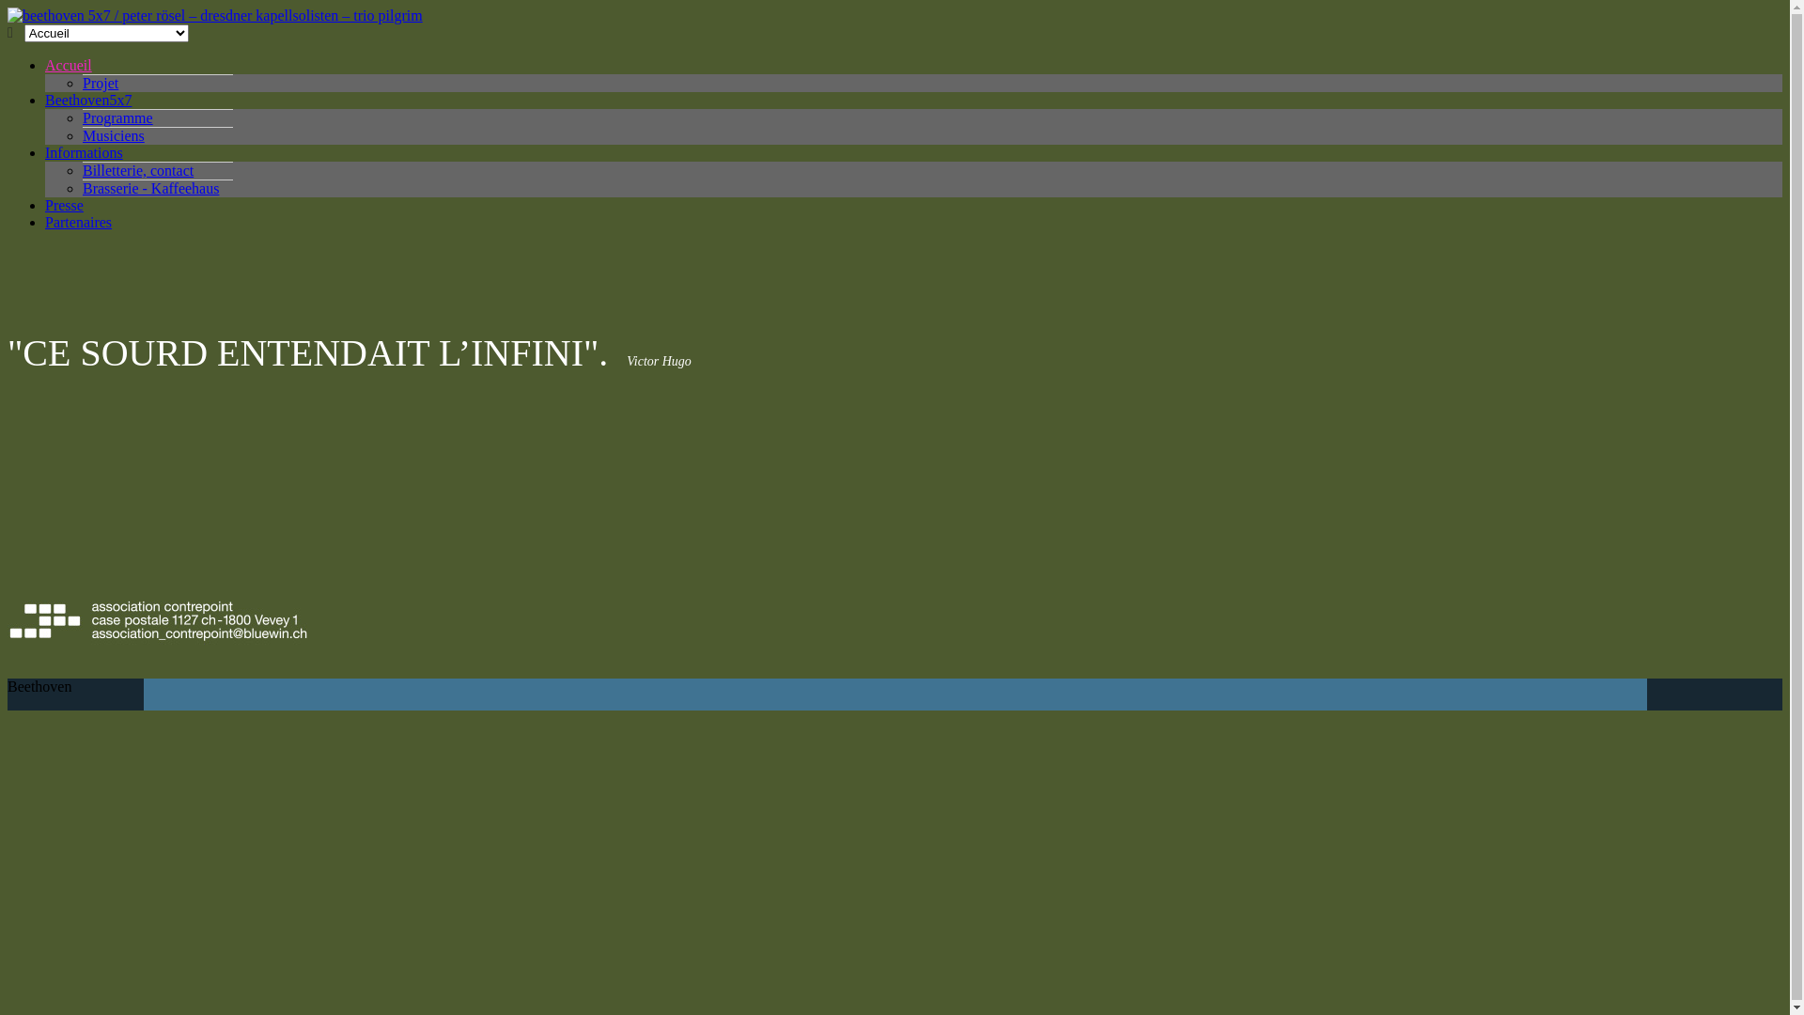 Image resolution: width=1804 pixels, height=1015 pixels. I want to click on Beethoven5x7, so click(88, 100).